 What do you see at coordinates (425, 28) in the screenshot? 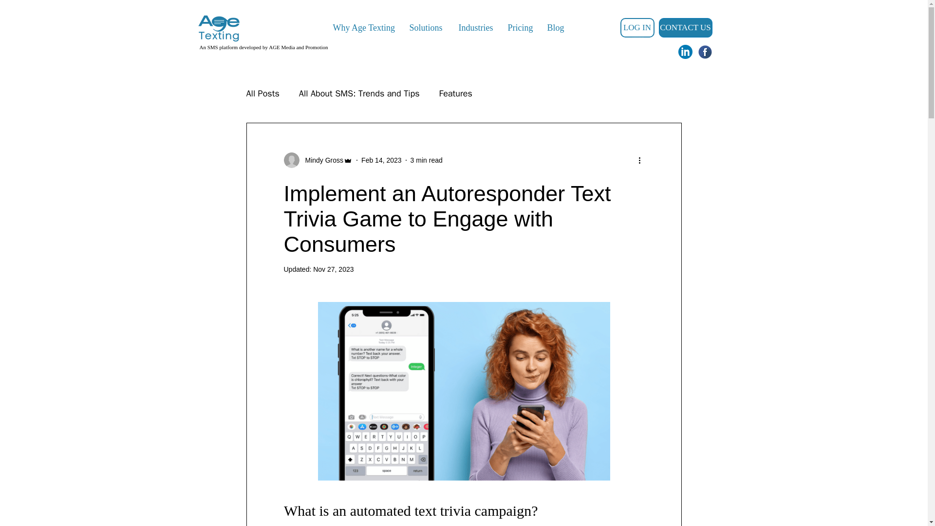
I see `Solutions` at bounding box center [425, 28].